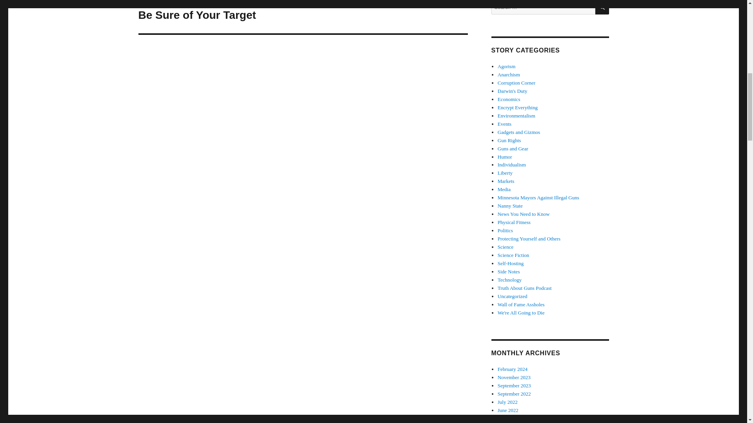 The height and width of the screenshot is (423, 753). Describe the element at coordinates (506, 247) in the screenshot. I see `Encrypt Everything` at that location.